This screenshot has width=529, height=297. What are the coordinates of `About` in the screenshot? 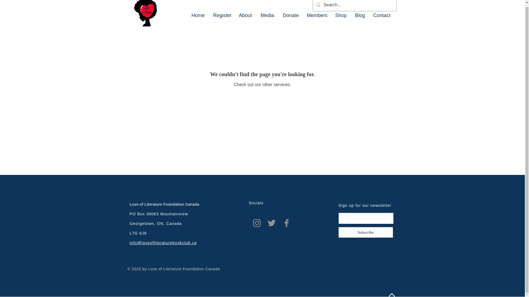 It's located at (245, 15).